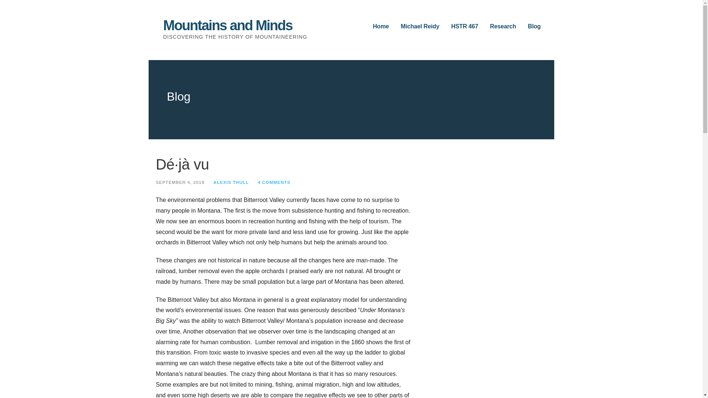  Describe the element at coordinates (381, 27) in the screenshot. I see `Home` at that location.